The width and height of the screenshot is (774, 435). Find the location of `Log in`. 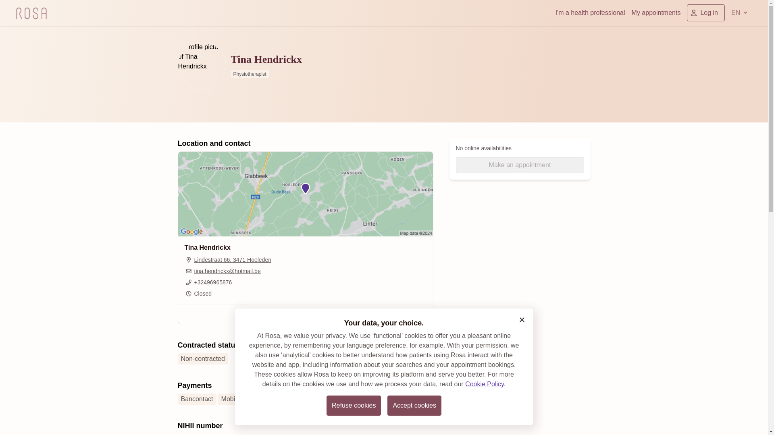

Log in is located at coordinates (705, 12).